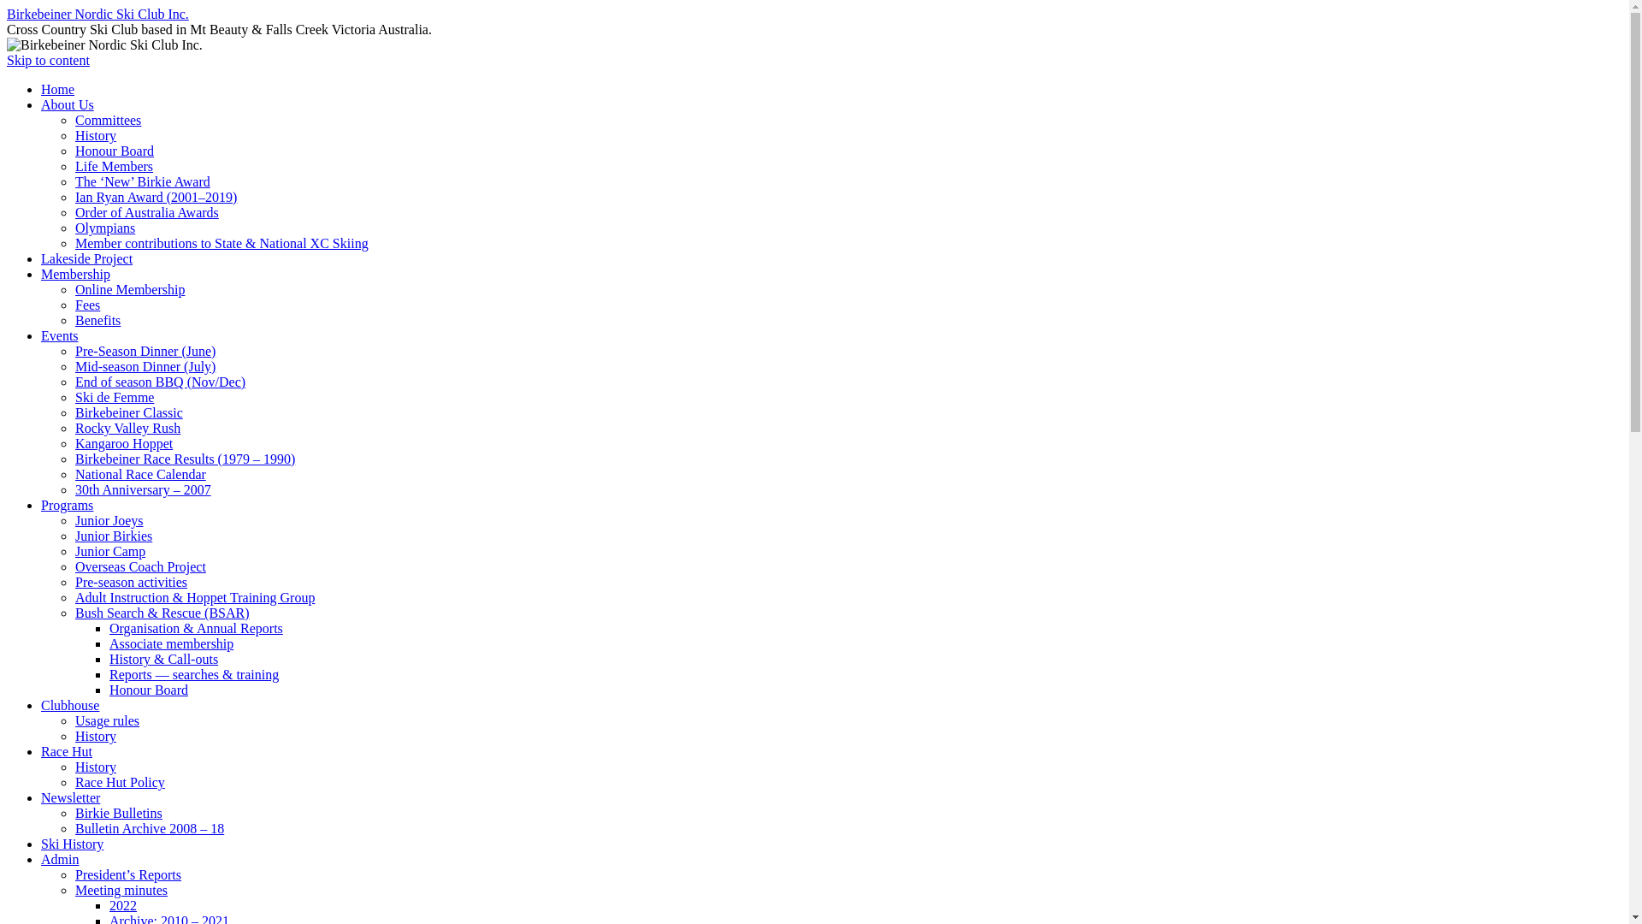 This screenshot has width=1642, height=924. Describe the element at coordinates (195, 597) in the screenshot. I see `Adult Instruction & Hoppet Training Group` at that location.